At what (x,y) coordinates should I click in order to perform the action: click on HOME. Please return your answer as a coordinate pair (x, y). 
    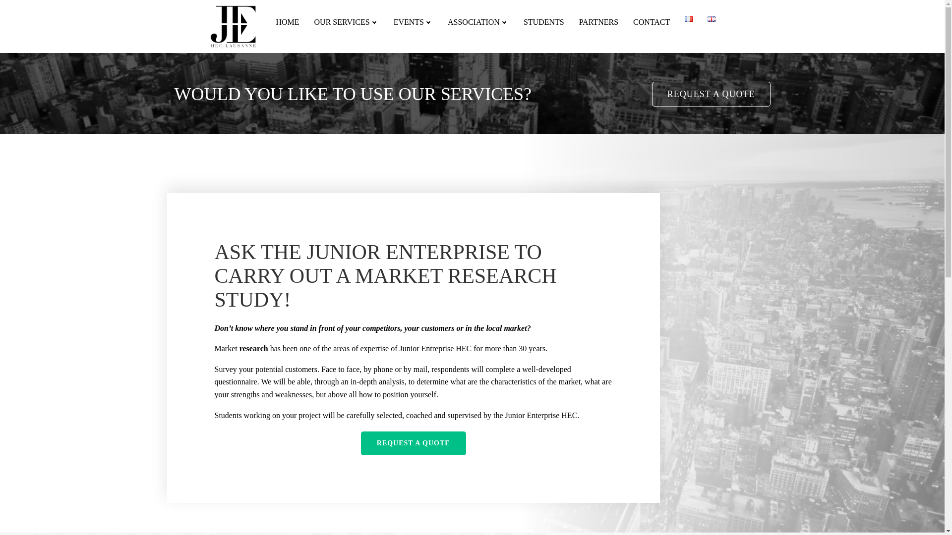
    Looking at the image, I should click on (287, 22).